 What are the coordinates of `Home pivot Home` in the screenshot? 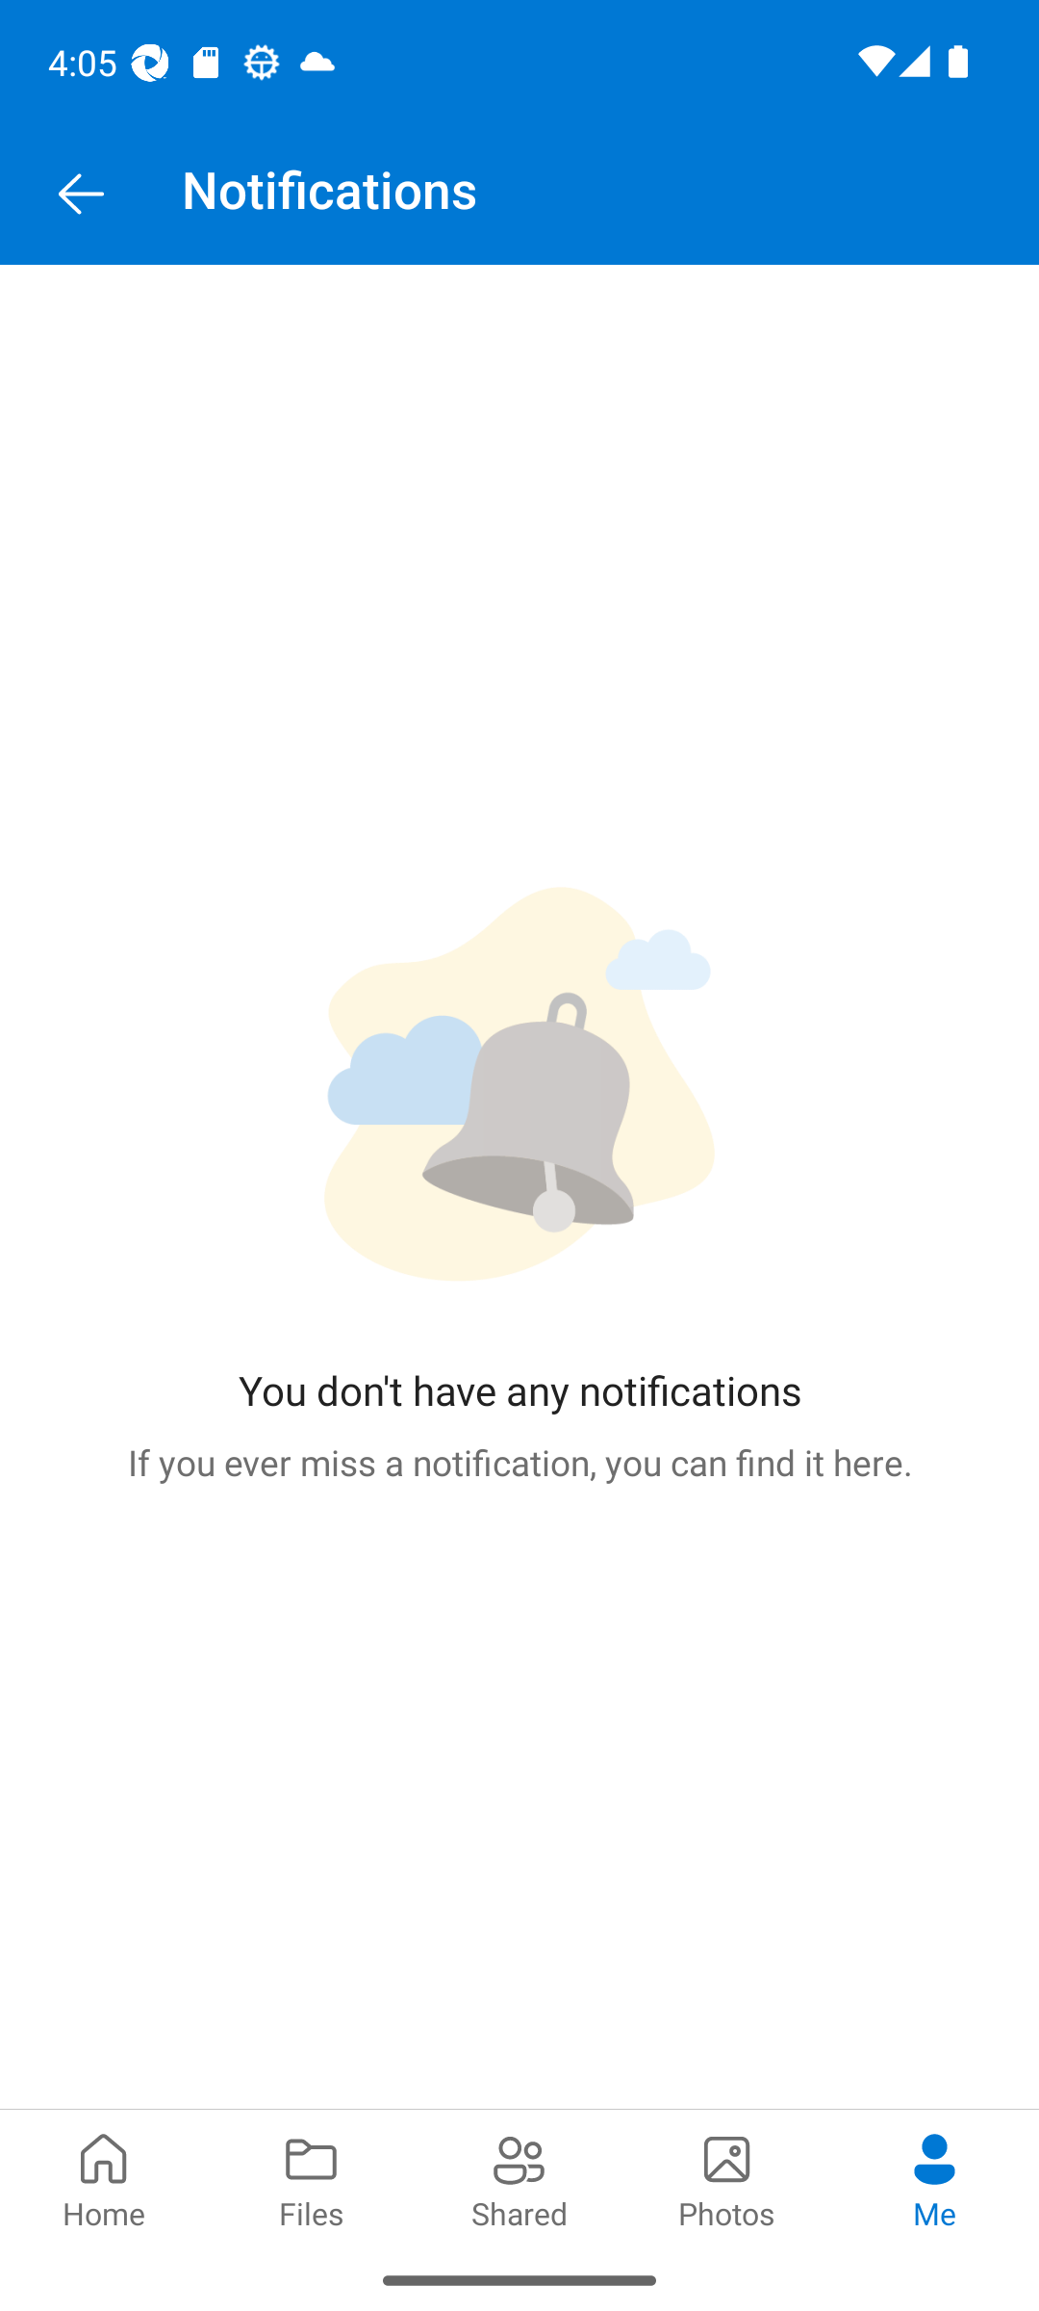 It's located at (104, 2178).